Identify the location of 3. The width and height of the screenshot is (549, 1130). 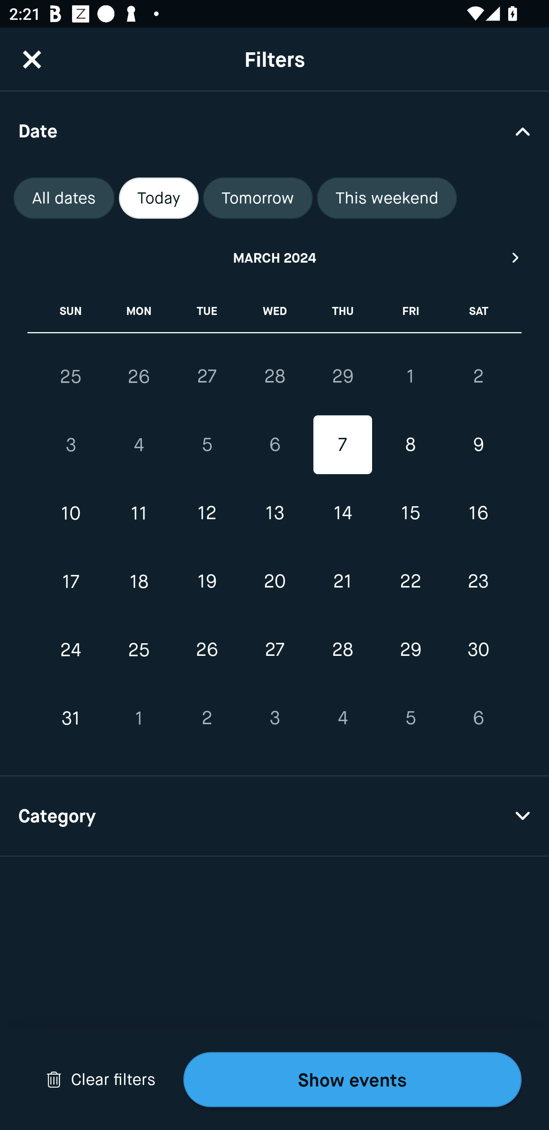
(274, 718).